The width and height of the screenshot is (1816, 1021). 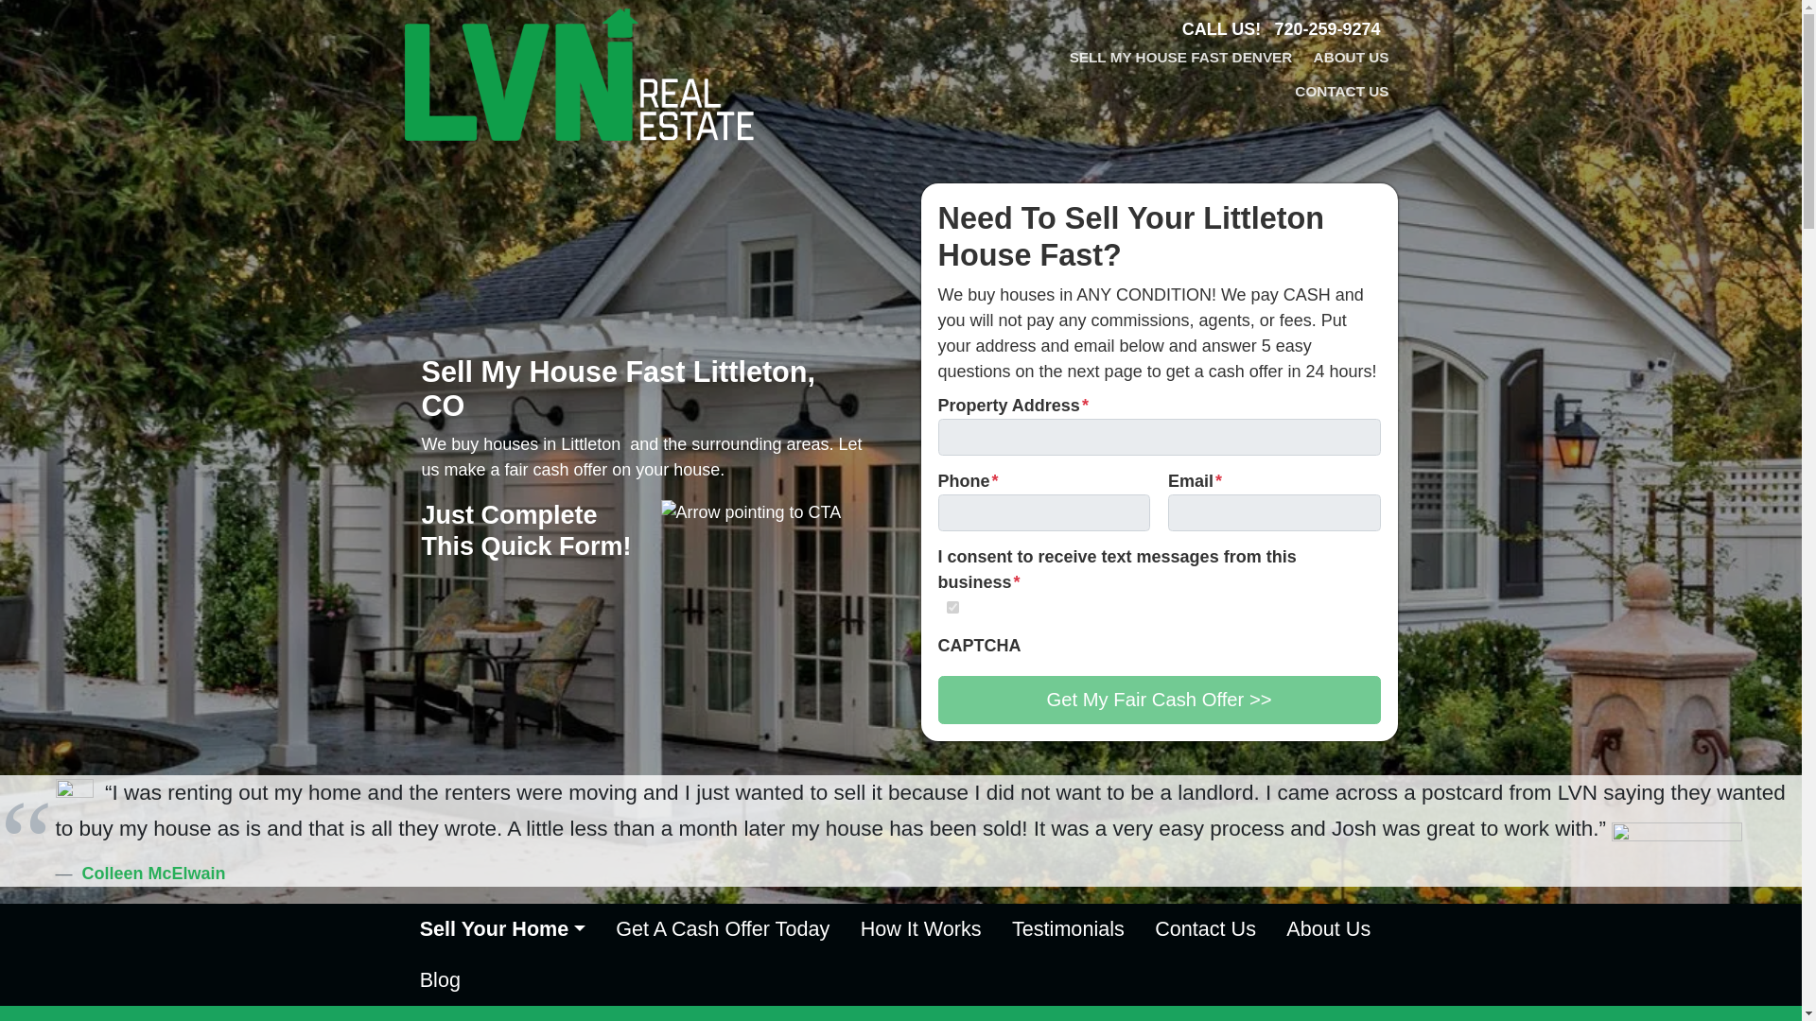 What do you see at coordinates (1205, 928) in the screenshot?
I see `Contact Us` at bounding box center [1205, 928].